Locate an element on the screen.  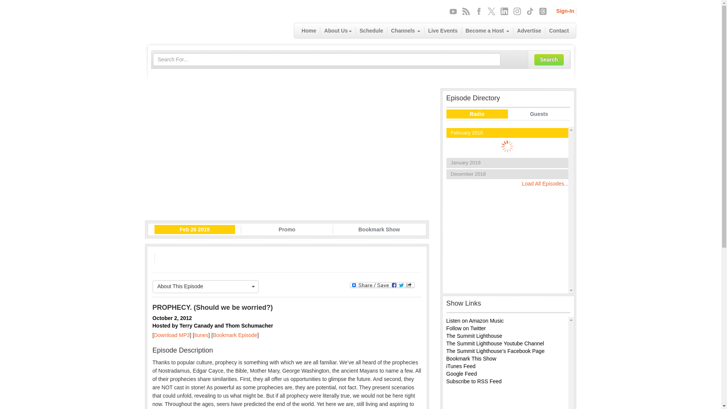
About Us is located at coordinates (338, 30).